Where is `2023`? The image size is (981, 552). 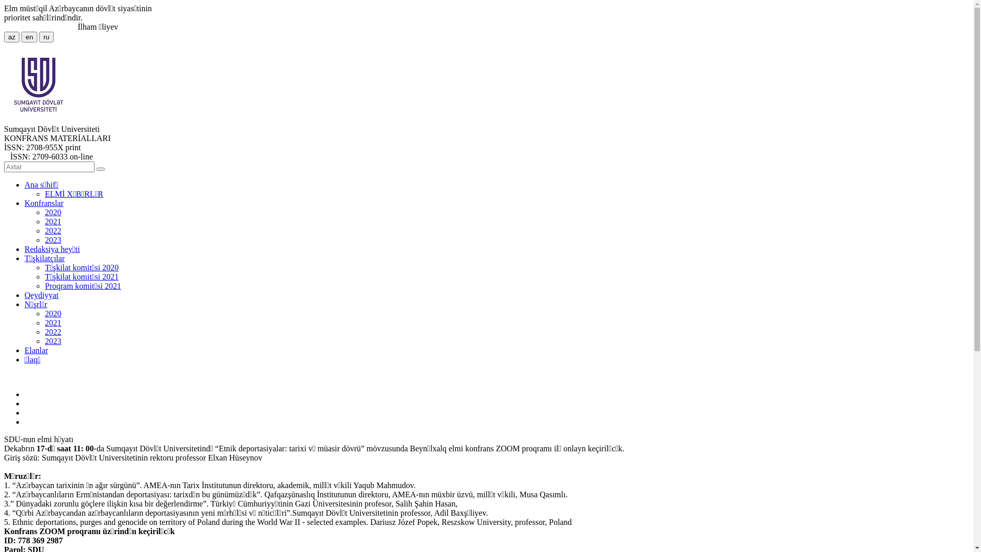 2023 is located at coordinates (53, 341).